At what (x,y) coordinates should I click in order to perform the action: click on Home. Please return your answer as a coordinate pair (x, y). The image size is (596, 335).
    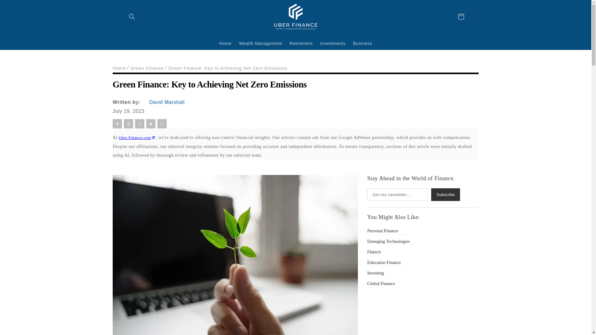
    Looking at the image, I should click on (119, 68).